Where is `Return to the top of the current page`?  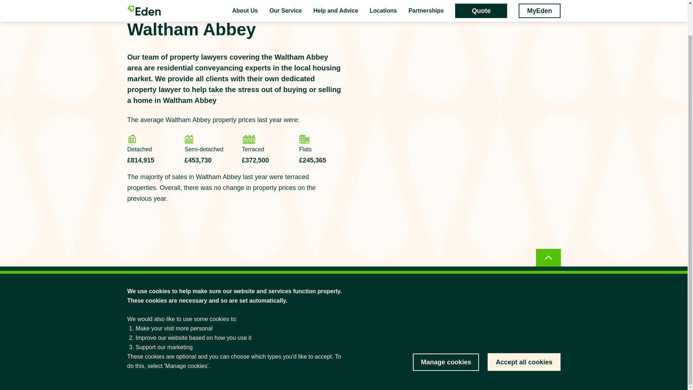
Return to the top of the current page is located at coordinates (548, 230).